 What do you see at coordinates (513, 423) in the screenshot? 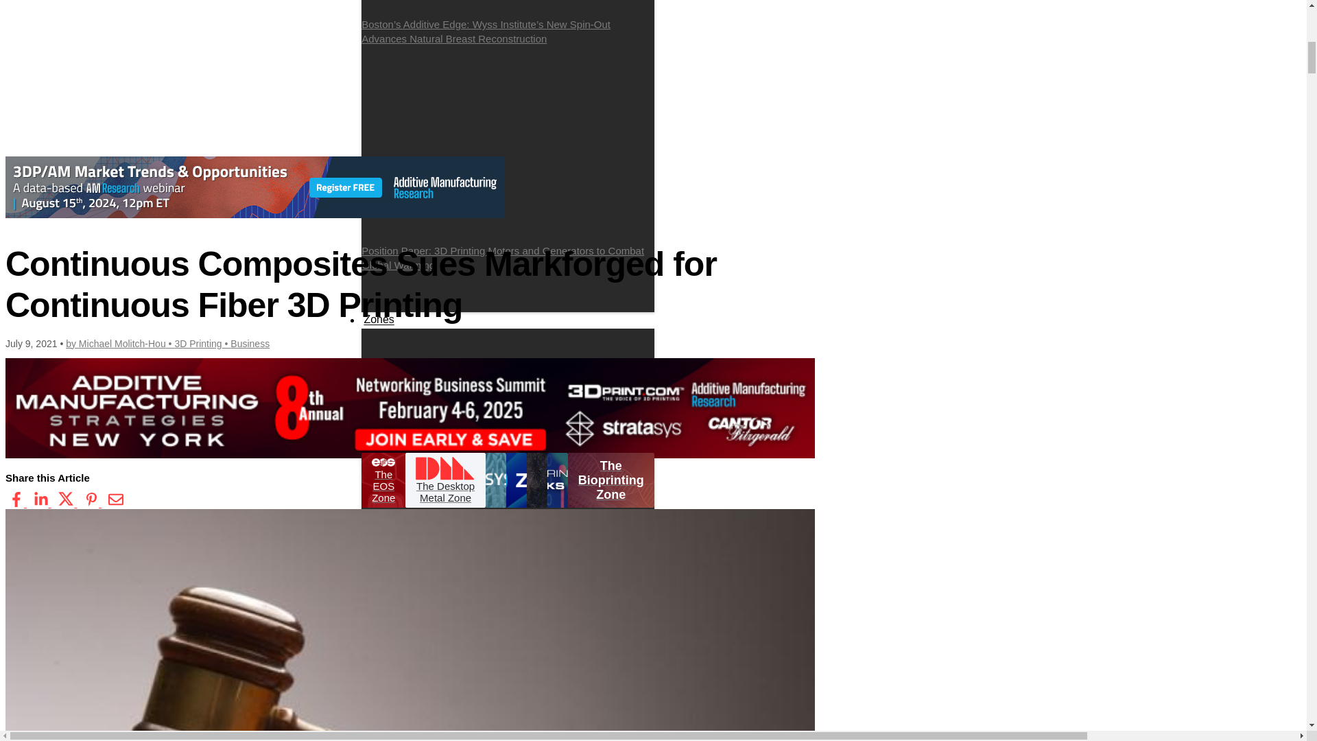
I see `The Space Zone` at bounding box center [513, 423].